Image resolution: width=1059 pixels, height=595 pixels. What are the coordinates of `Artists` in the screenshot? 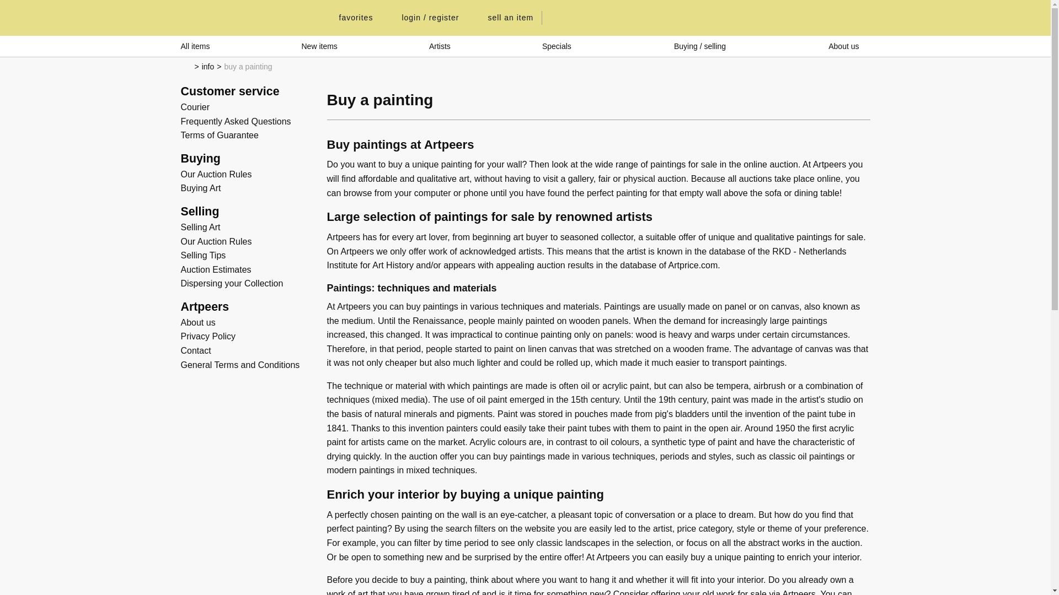 It's located at (440, 46).